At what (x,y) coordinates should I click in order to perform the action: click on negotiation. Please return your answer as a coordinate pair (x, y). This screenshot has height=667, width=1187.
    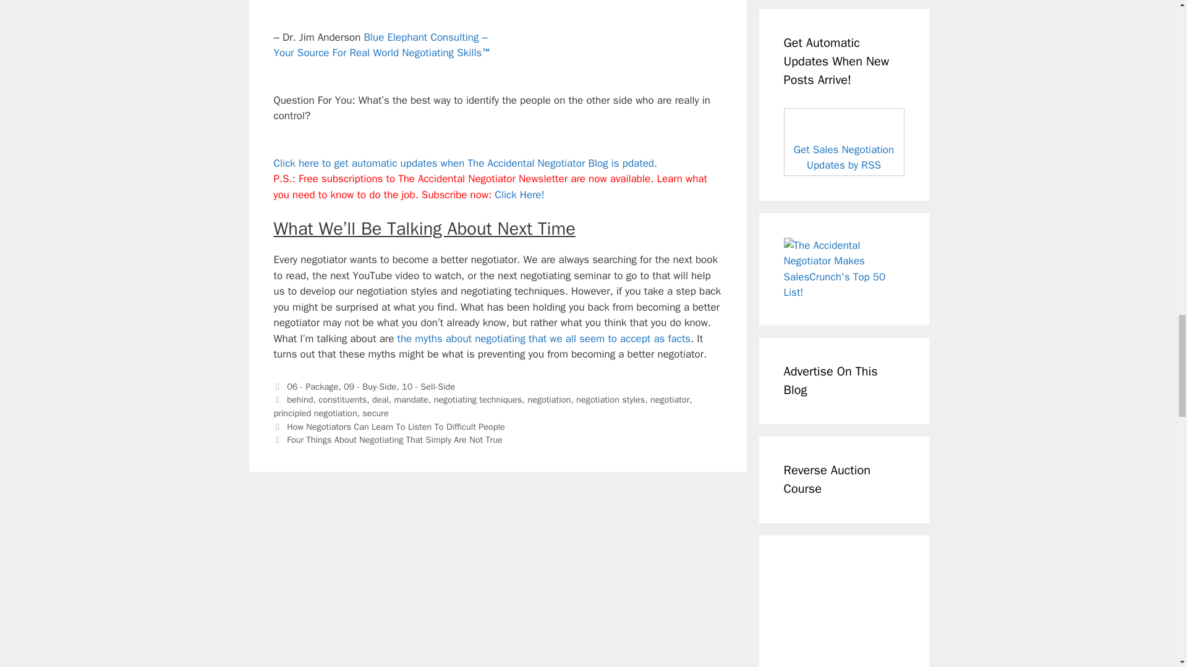
    Looking at the image, I should click on (549, 399).